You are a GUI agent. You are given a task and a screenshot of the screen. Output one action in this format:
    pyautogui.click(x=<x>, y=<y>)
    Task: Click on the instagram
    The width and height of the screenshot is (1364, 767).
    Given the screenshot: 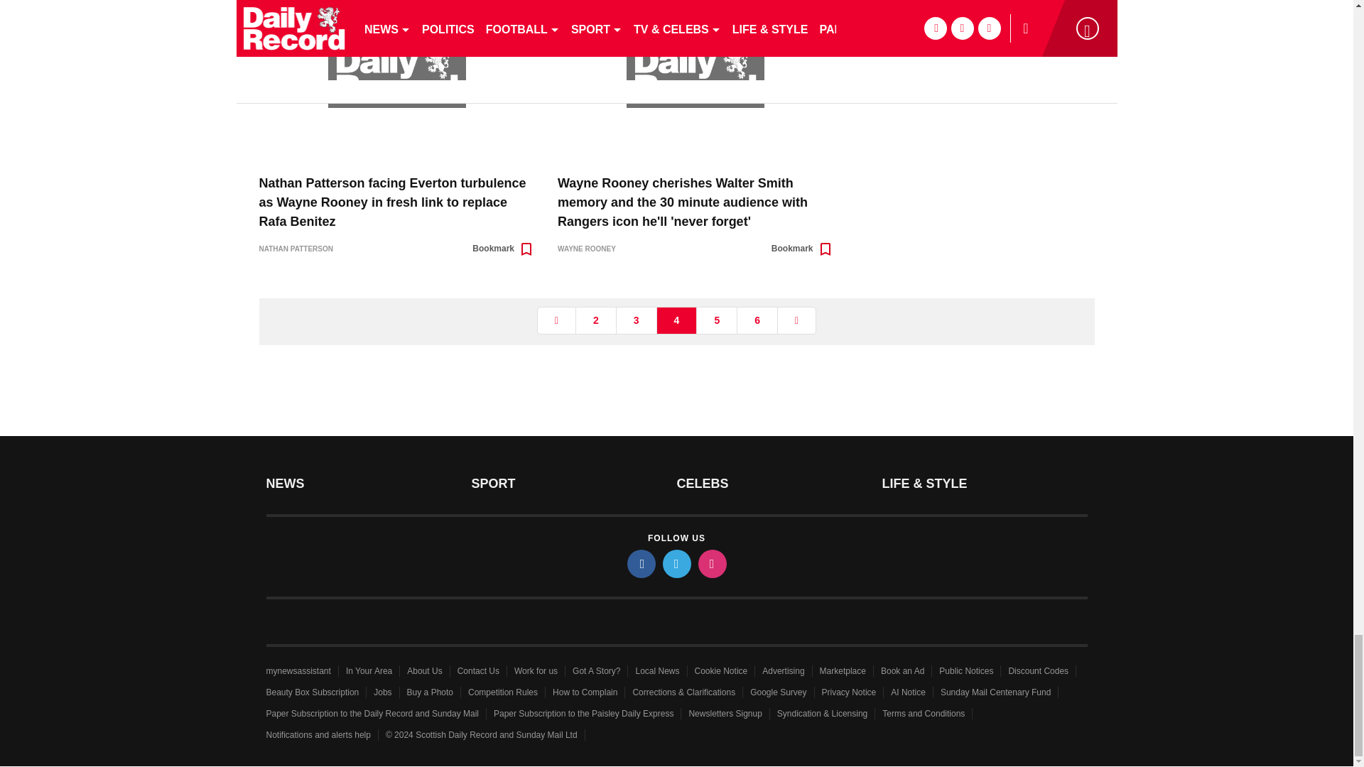 What is the action you would take?
    pyautogui.click(x=711, y=564)
    